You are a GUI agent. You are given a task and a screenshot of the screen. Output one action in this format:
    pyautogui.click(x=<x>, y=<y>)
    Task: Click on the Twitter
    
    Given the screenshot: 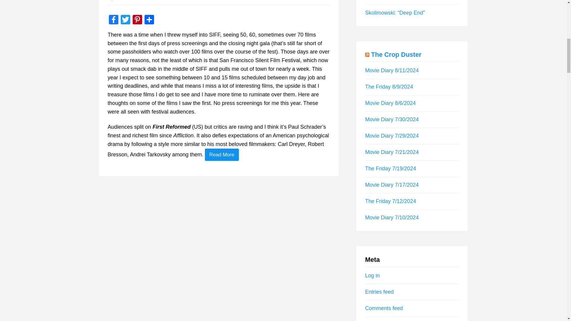 What is the action you would take?
    pyautogui.click(x=125, y=20)
    